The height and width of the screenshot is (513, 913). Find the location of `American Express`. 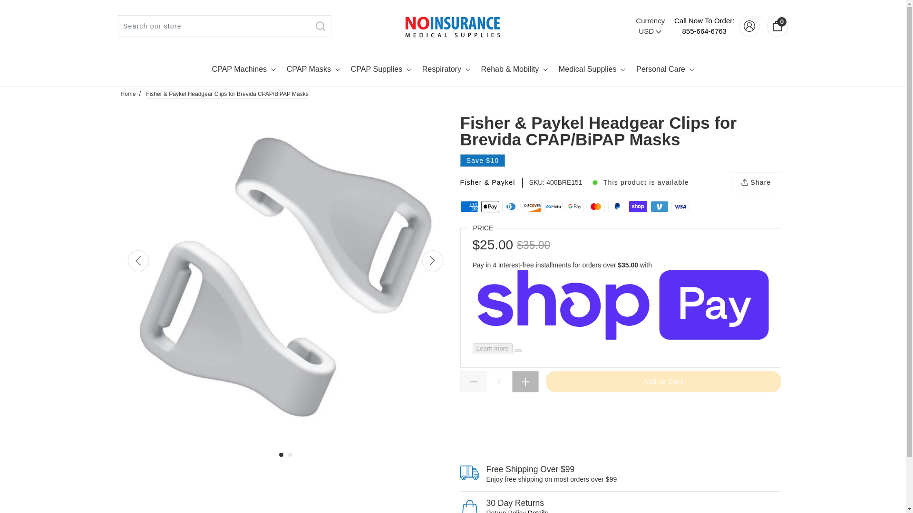

American Express is located at coordinates (638, 207).